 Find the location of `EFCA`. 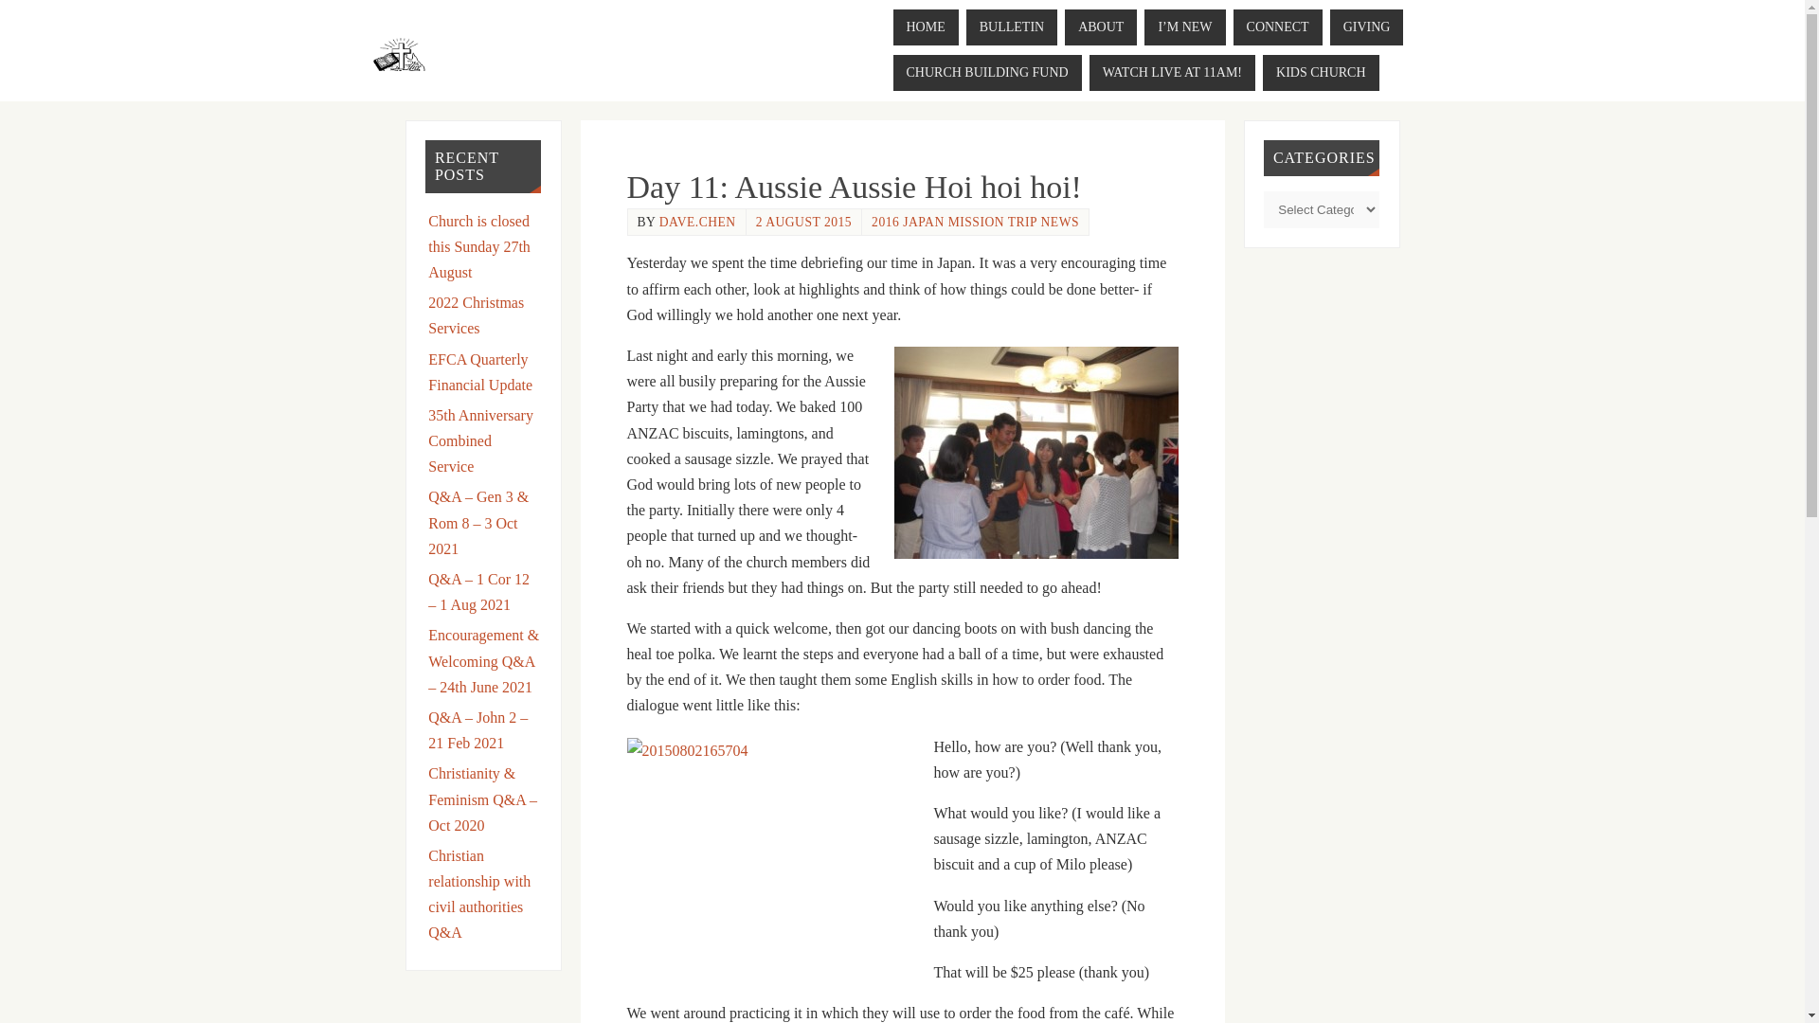

EFCA is located at coordinates (398, 63).